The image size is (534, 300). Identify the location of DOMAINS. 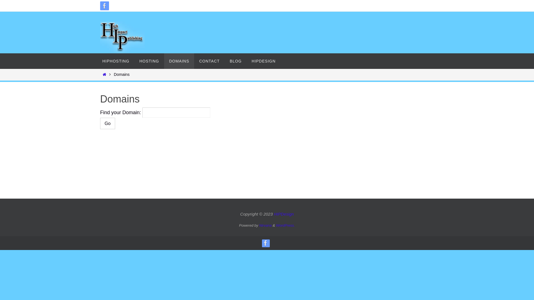
(179, 61).